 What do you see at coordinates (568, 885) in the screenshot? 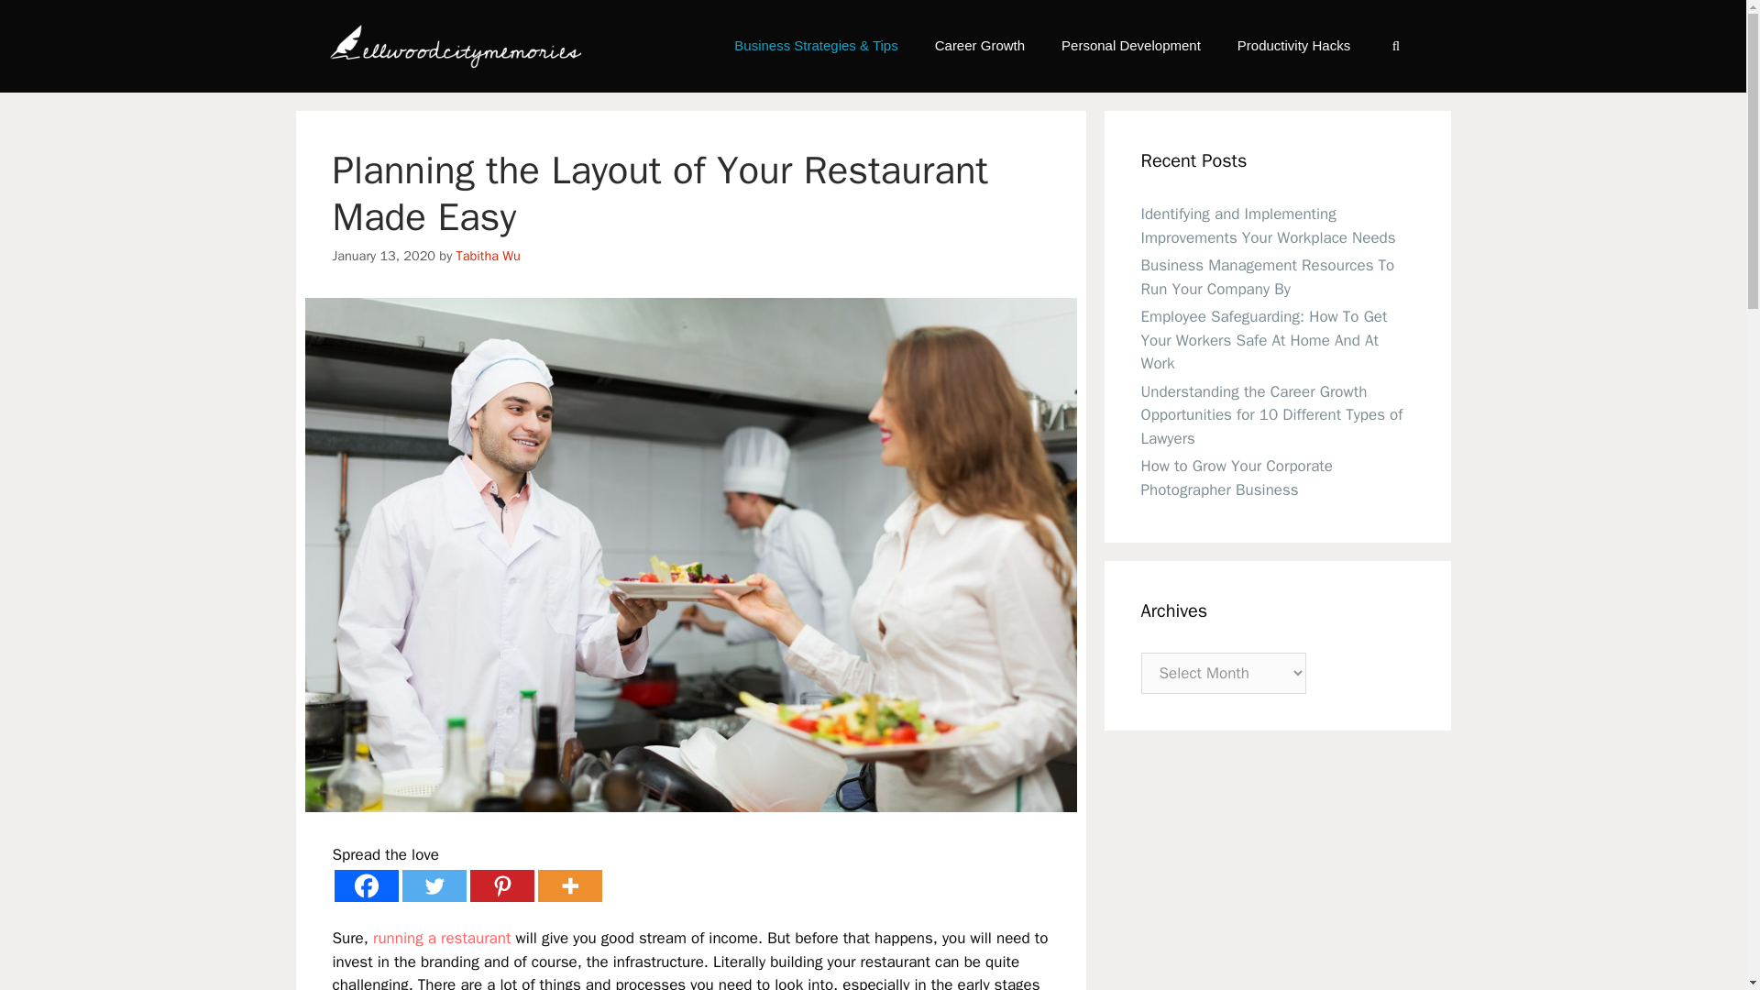
I see `More` at bounding box center [568, 885].